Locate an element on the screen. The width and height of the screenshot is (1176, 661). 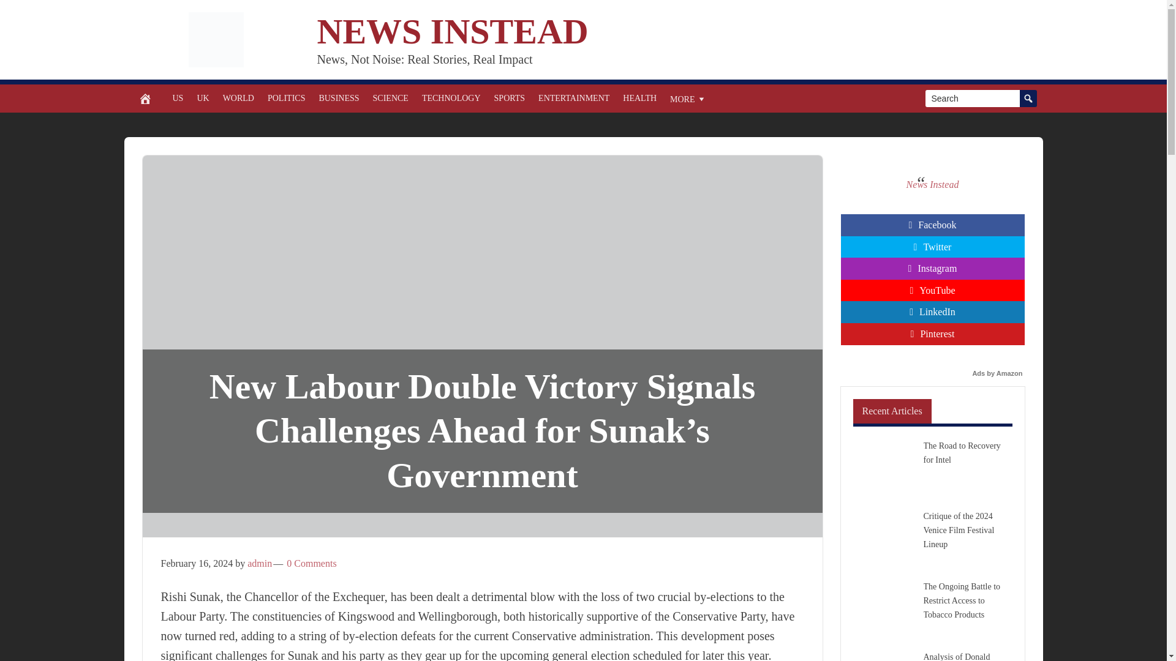
TECHNOLOGY is located at coordinates (451, 98).